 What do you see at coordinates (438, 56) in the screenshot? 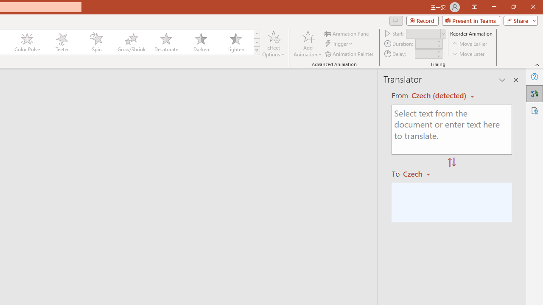
I see `Less` at bounding box center [438, 56].